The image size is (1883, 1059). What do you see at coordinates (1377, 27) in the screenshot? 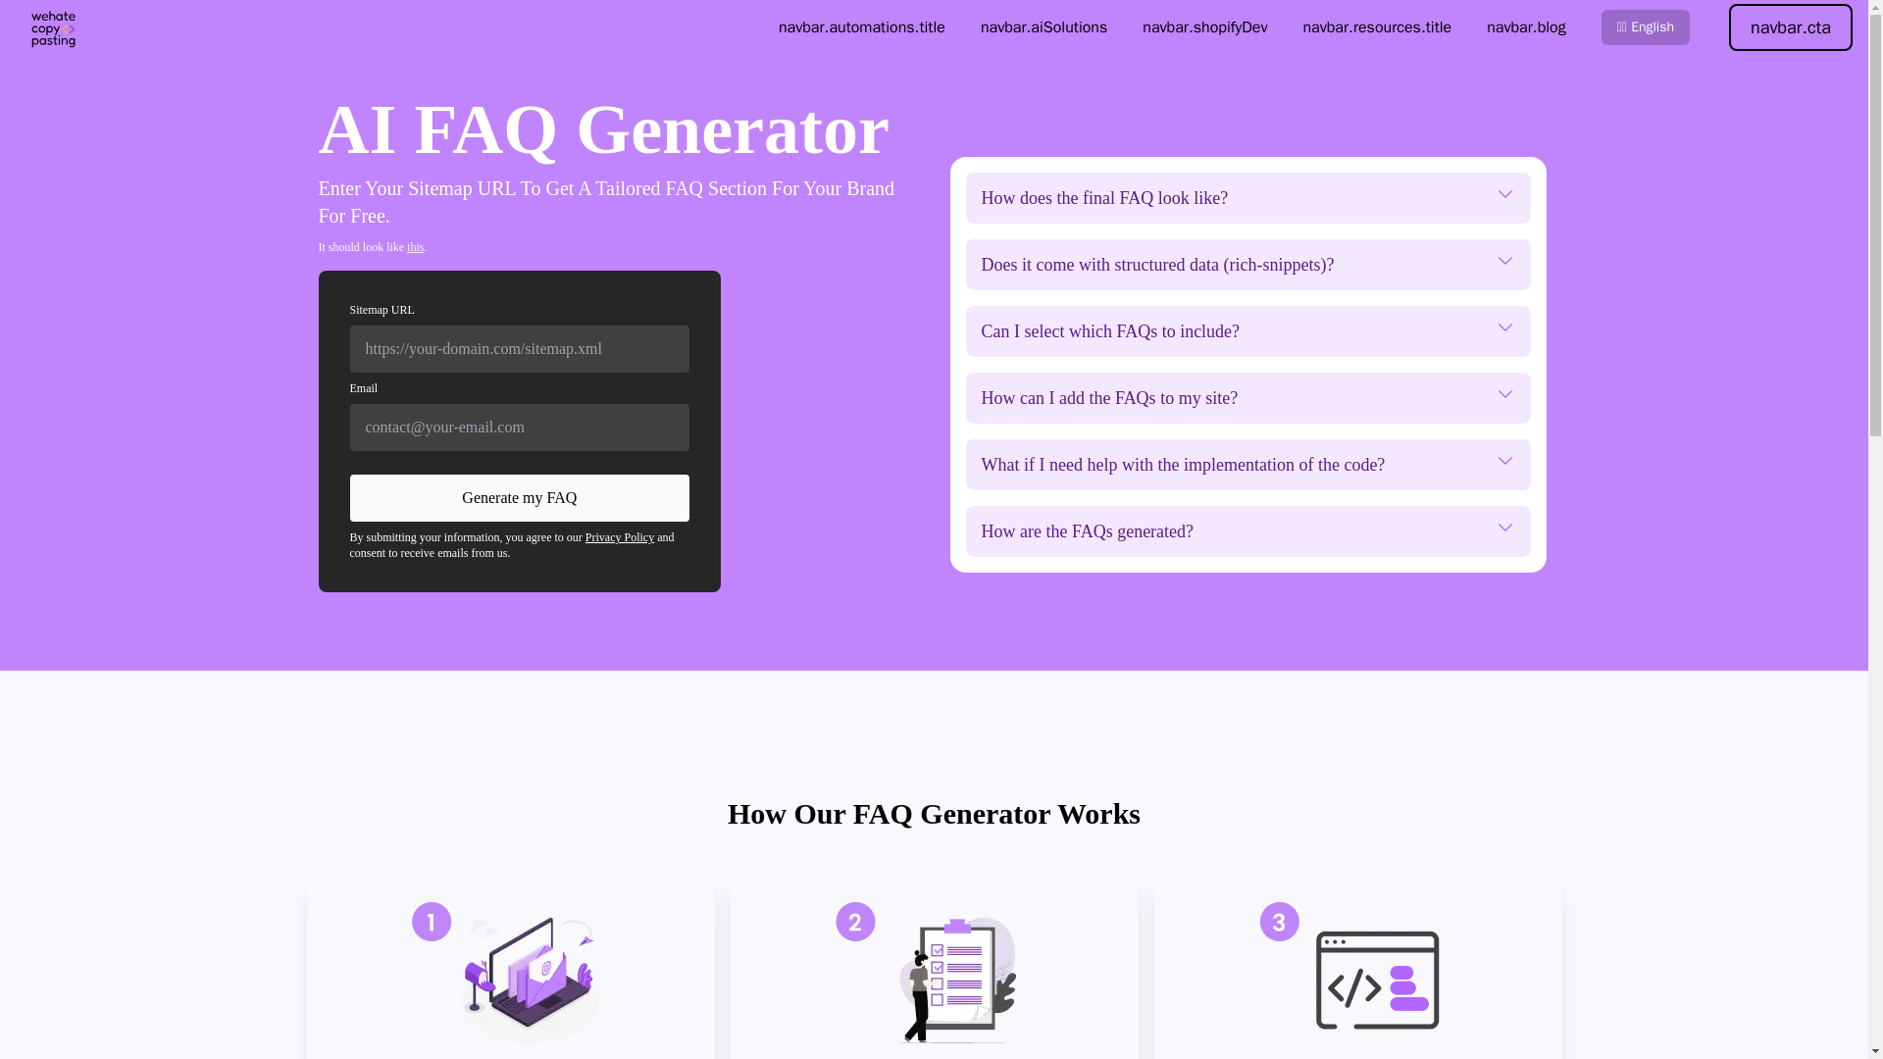
I see `navbar.resources.title` at bounding box center [1377, 27].